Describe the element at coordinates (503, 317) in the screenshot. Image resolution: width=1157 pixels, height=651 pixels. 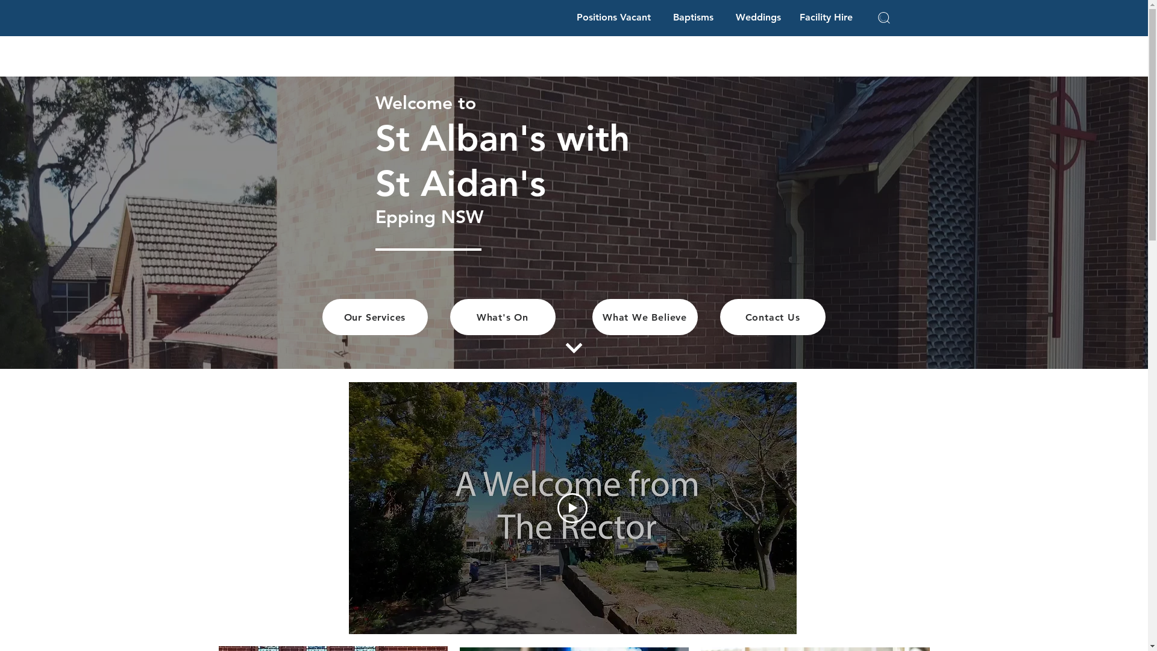
I see `What's On` at that location.